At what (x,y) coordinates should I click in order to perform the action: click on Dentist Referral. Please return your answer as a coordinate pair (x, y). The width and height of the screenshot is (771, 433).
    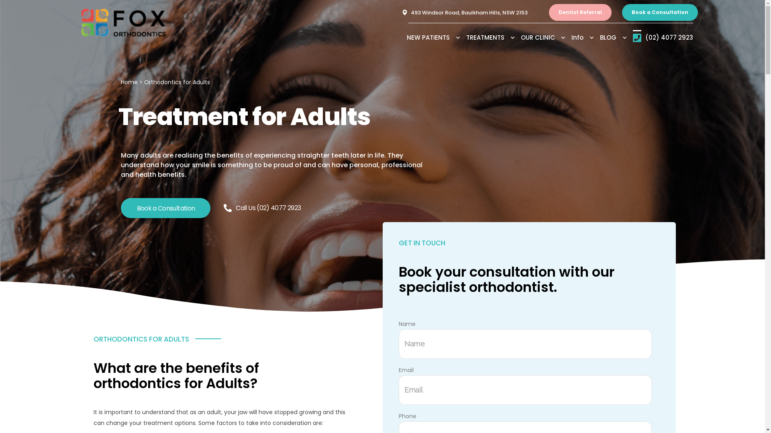
    Looking at the image, I should click on (580, 12).